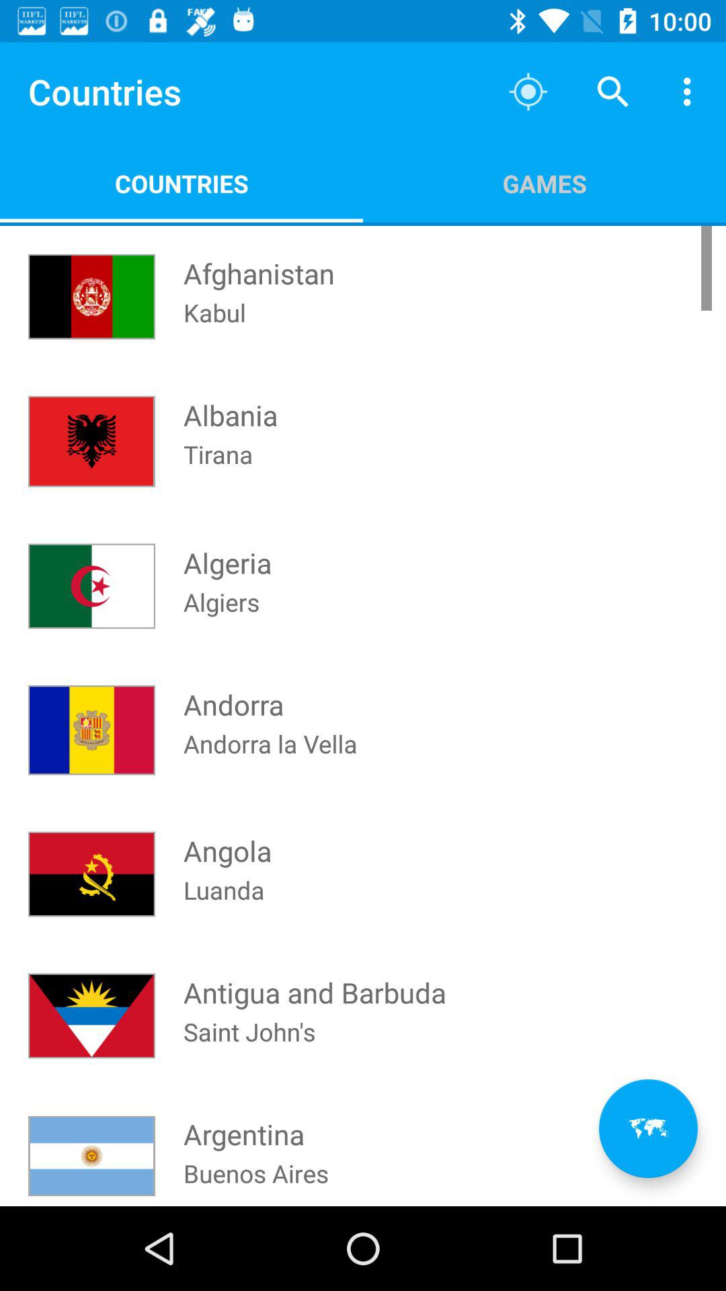  Describe the element at coordinates (249, 1049) in the screenshot. I see `jump to the saint john's` at that location.